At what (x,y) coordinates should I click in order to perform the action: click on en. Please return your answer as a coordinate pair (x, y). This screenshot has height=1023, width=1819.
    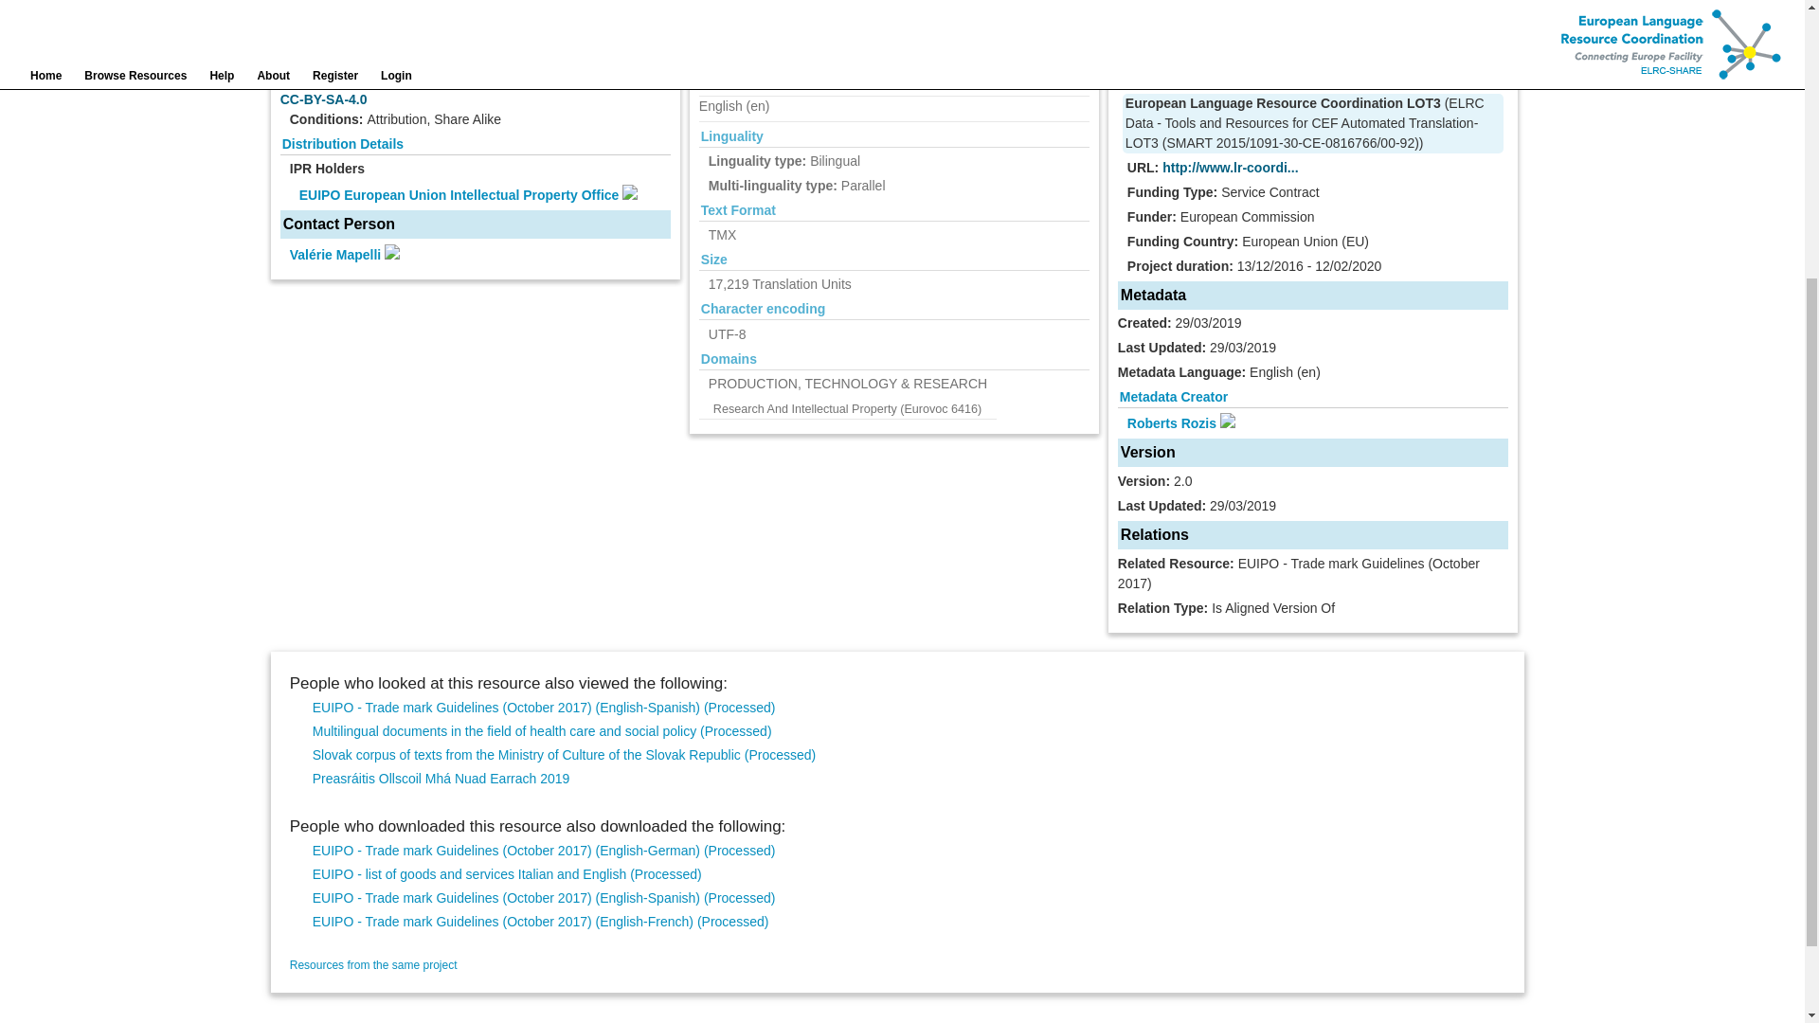
    Looking at the image, I should click on (733, 106).